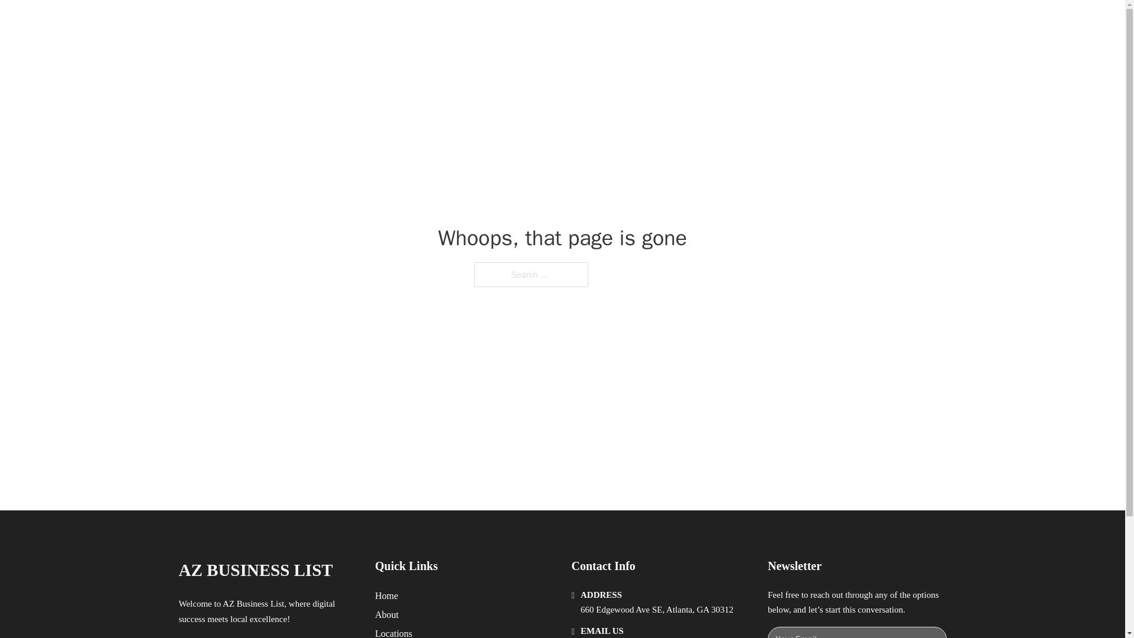  I want to click on AZ BUSINESS LIST, so click(255, 570).